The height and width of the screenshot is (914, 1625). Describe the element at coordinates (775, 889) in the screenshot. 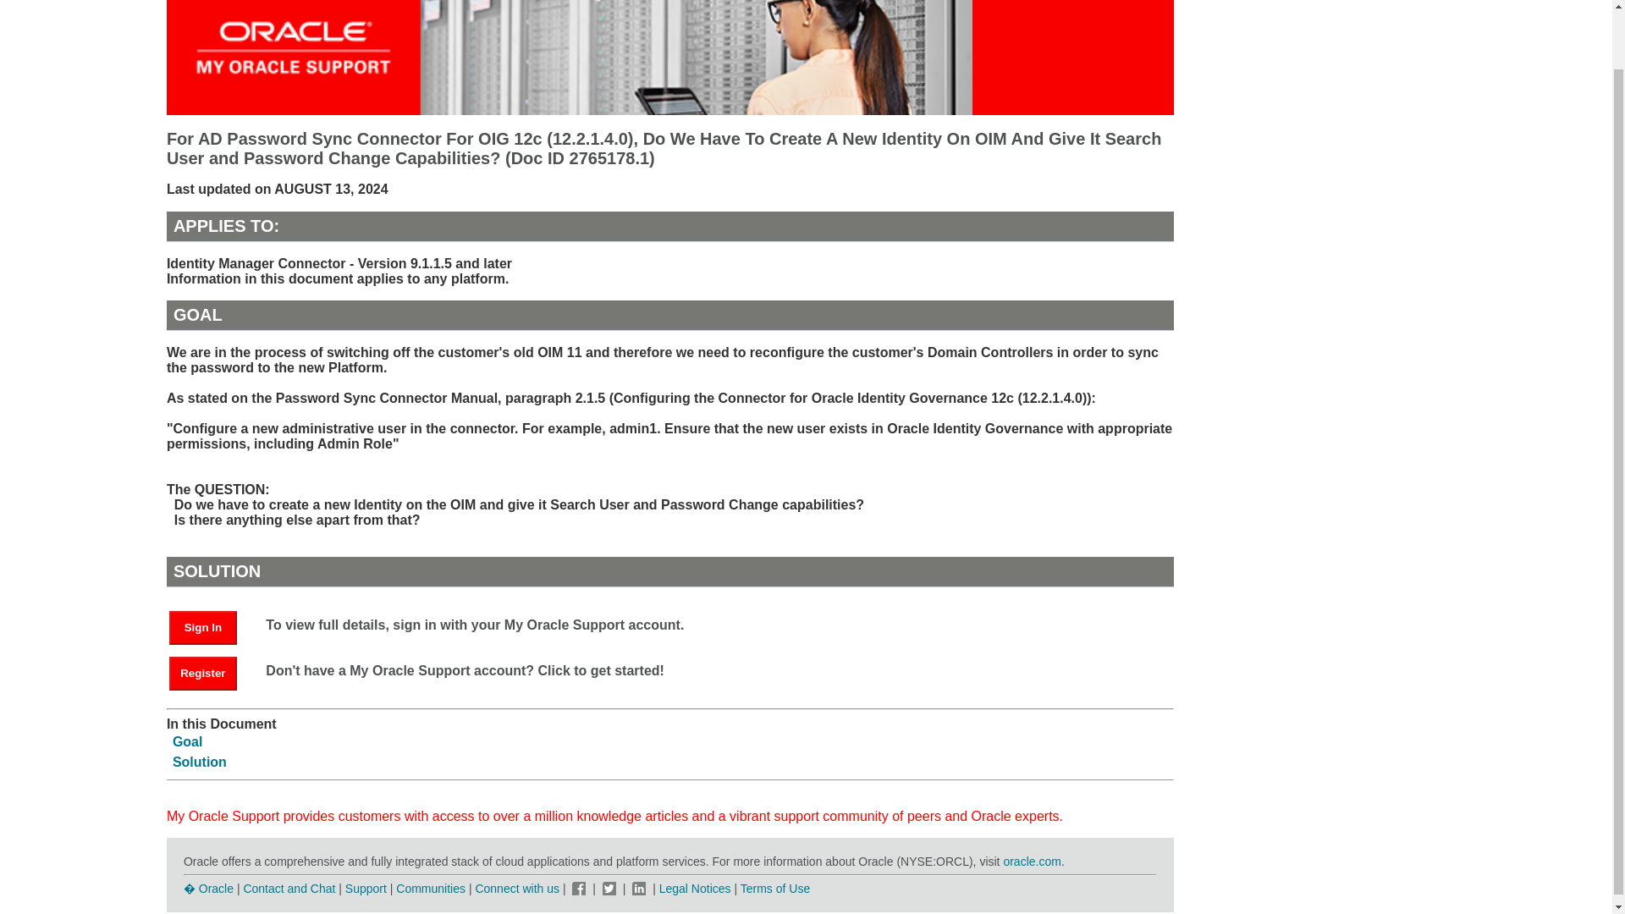

I see `Terms of Use` at that location.